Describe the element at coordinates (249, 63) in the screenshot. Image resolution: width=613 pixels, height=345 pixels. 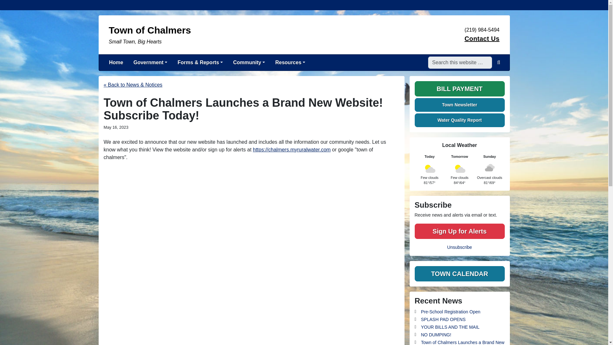
I see `Community` at that location.